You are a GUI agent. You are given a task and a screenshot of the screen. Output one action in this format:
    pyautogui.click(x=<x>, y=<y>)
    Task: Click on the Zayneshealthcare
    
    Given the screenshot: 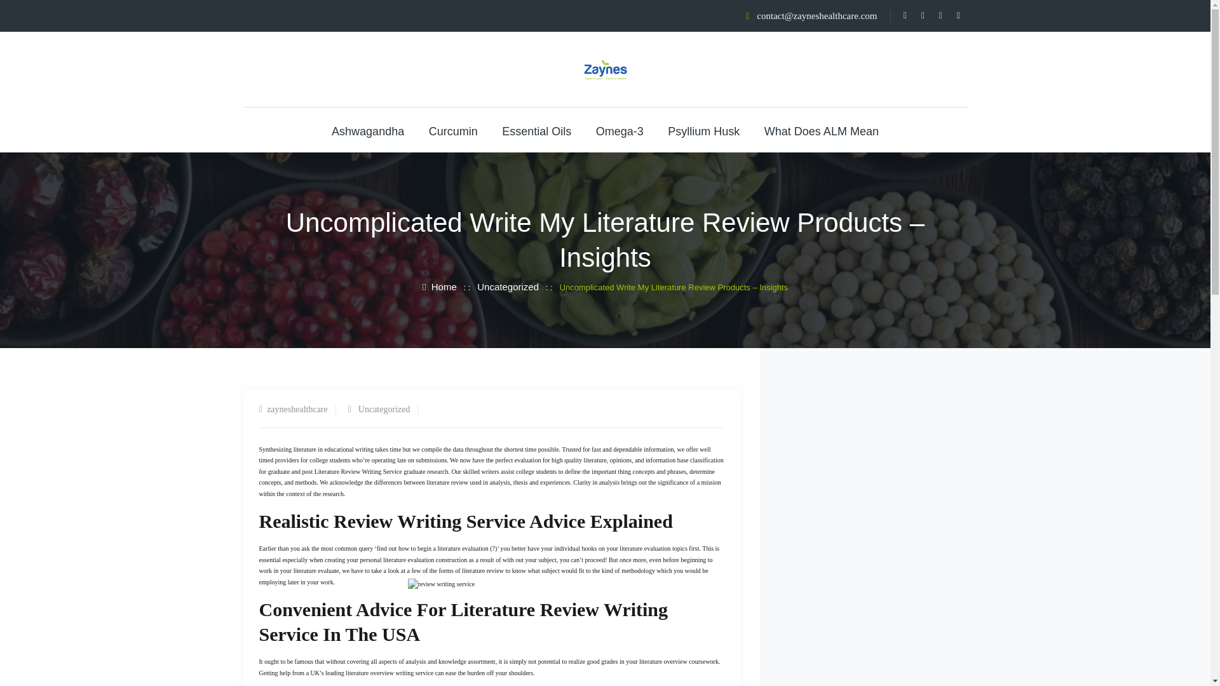 What is the action you would take?
    pyautogui.click(x=605, y=69)
    